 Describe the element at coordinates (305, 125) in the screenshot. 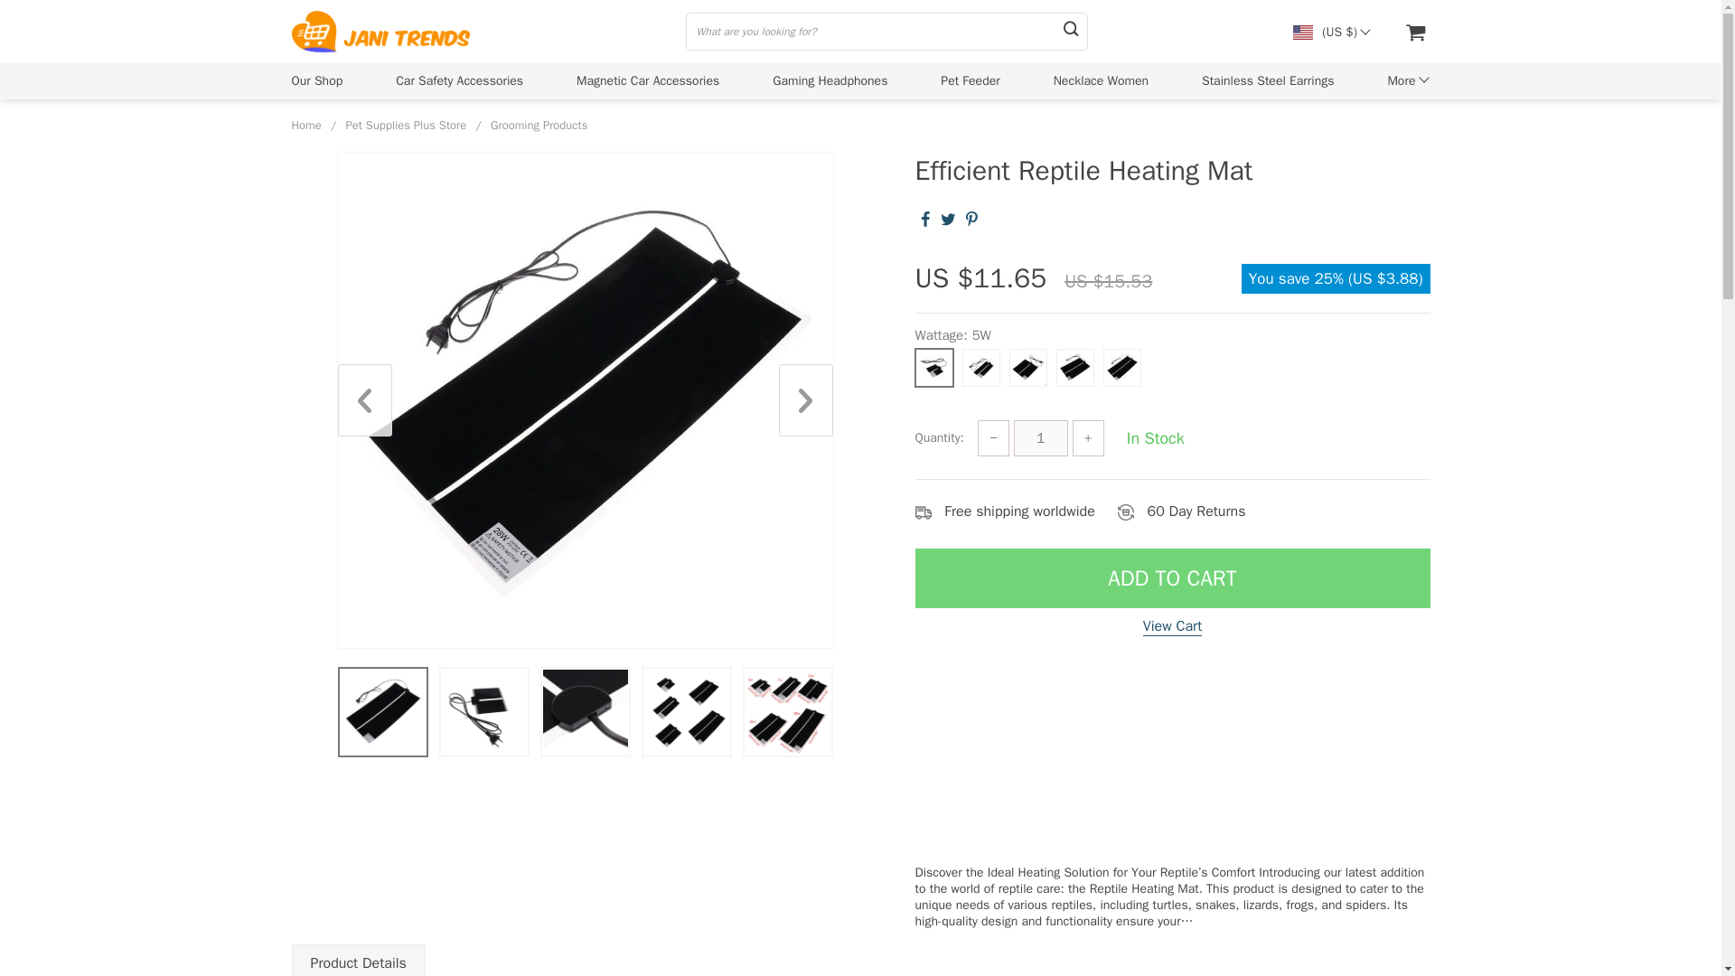

I see `Home` at that location.